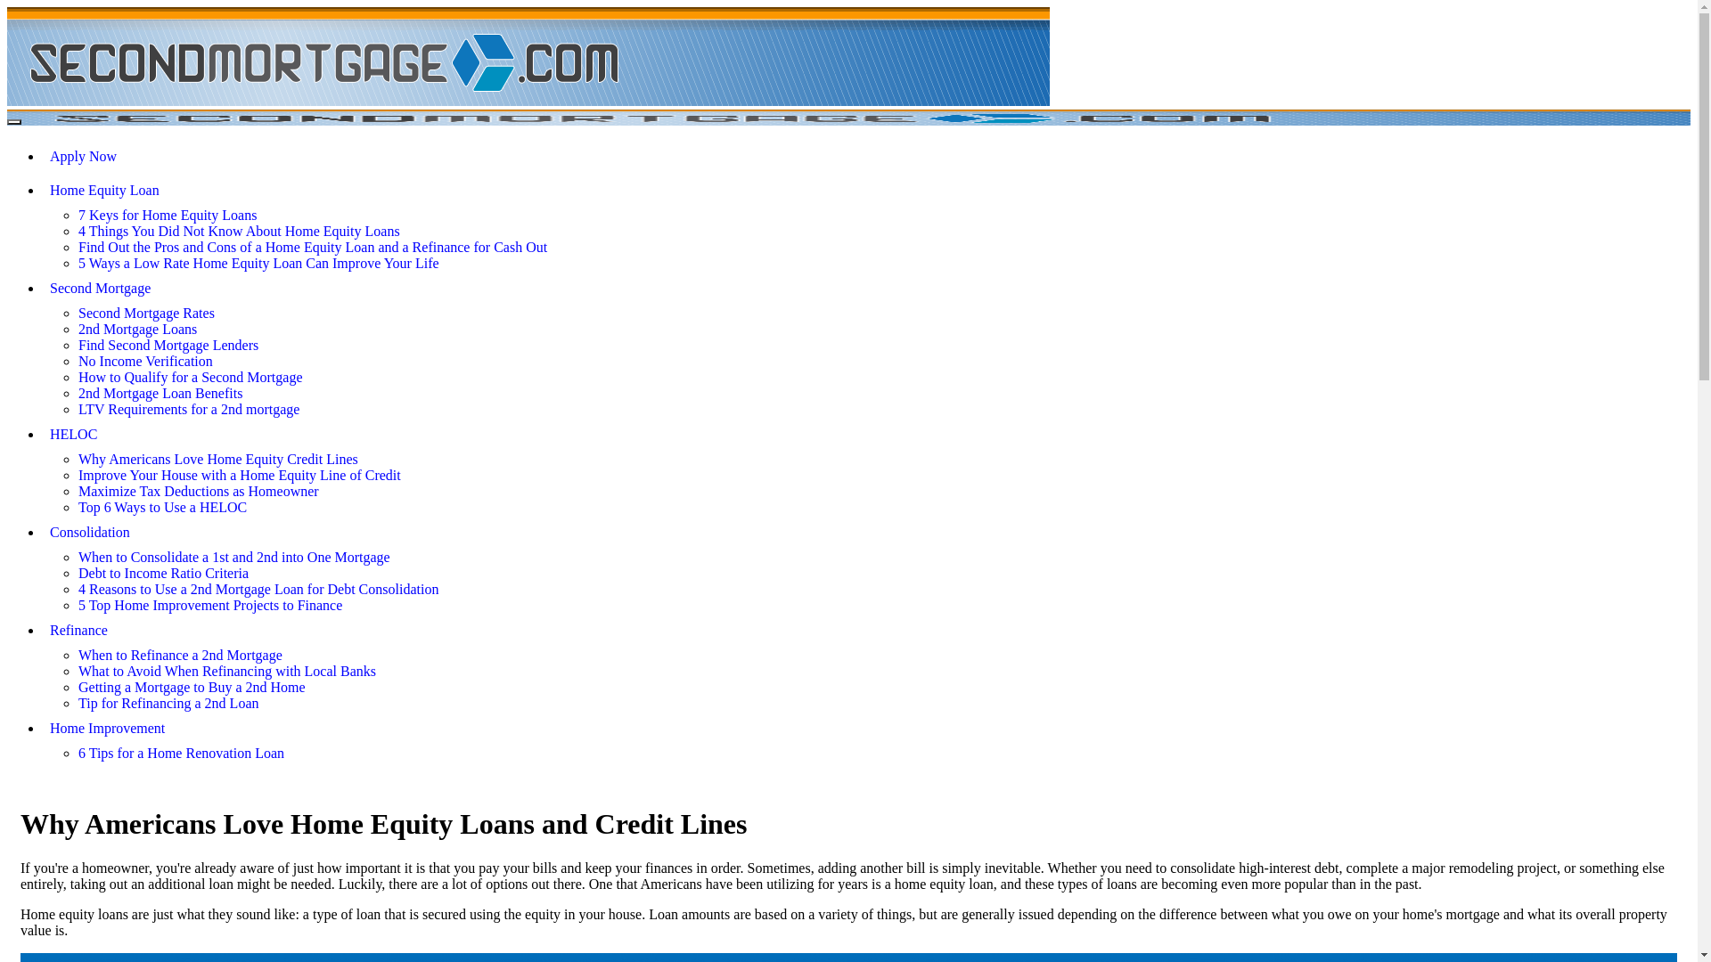  What do you see at coordinates (180, 656) in the screenshot?
I see `When to Refinance a 2nd Mortgage` at bounding box center [180, 656].